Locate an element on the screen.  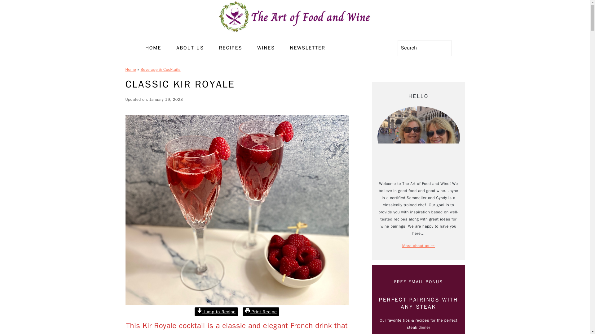
NEWSLETTER is located at coordinates (308, 48).